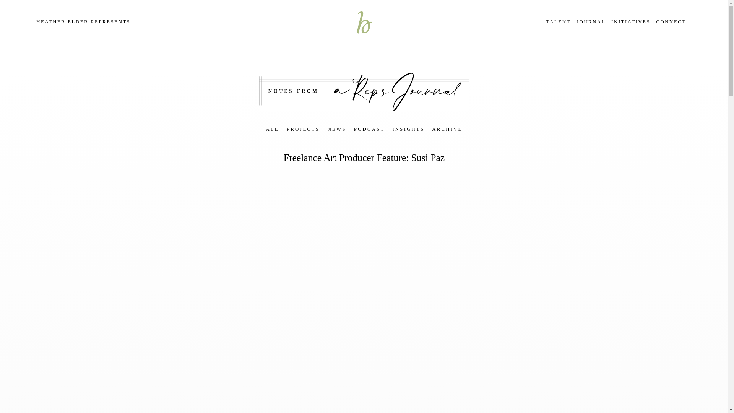  I want to click on PODCAST, so click(369, 129).